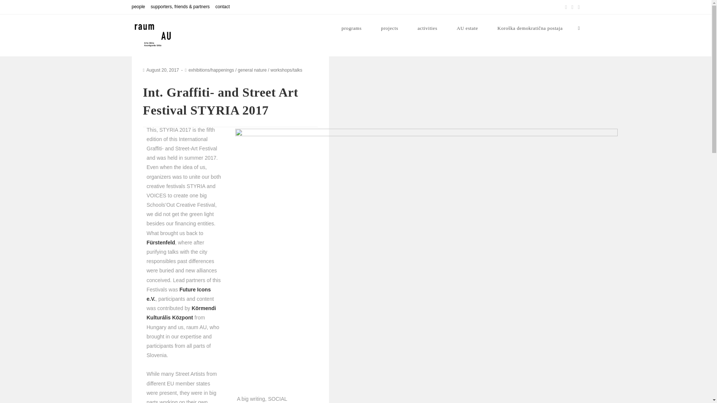 This screenshot has width=717, height=403. I want to click on contact, so click(223, 7).